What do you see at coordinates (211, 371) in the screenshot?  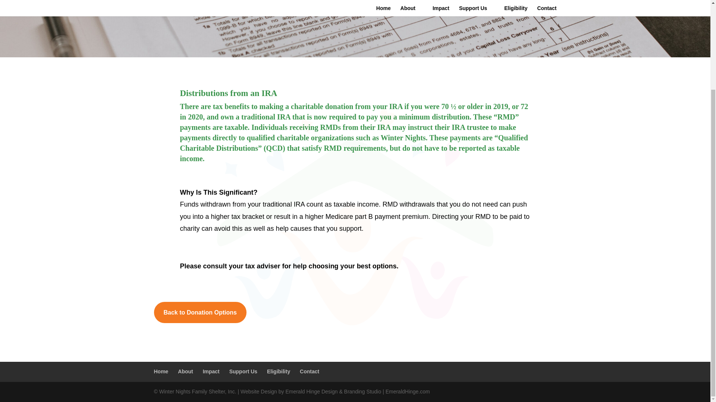 I see `Impact` at bounding box center [211, 371].